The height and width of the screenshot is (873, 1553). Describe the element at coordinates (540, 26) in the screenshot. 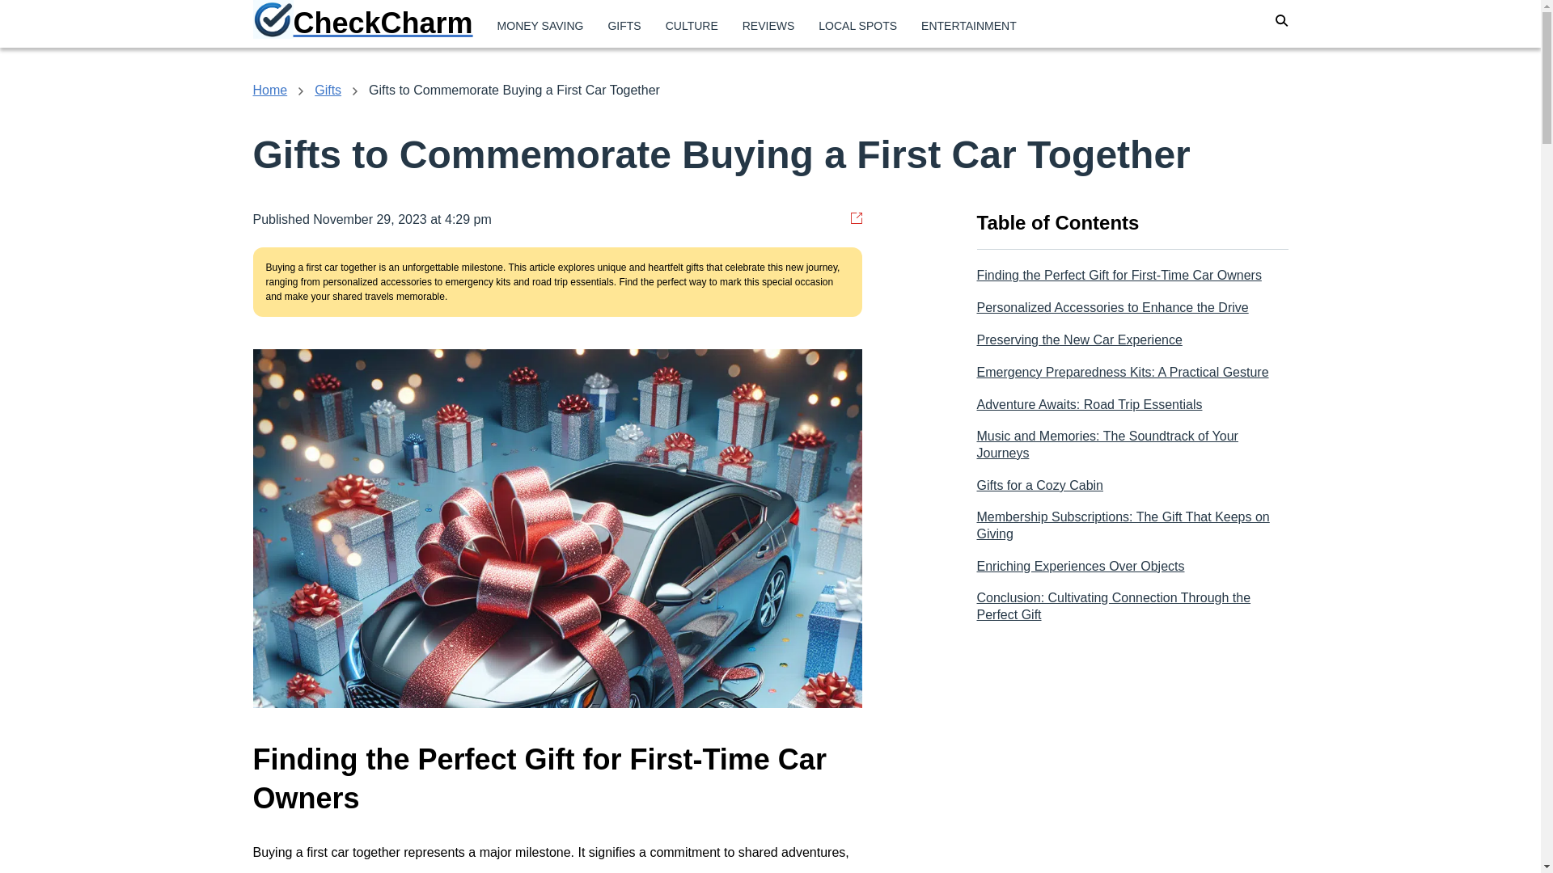

I see `MONEY SAVING` at that location.